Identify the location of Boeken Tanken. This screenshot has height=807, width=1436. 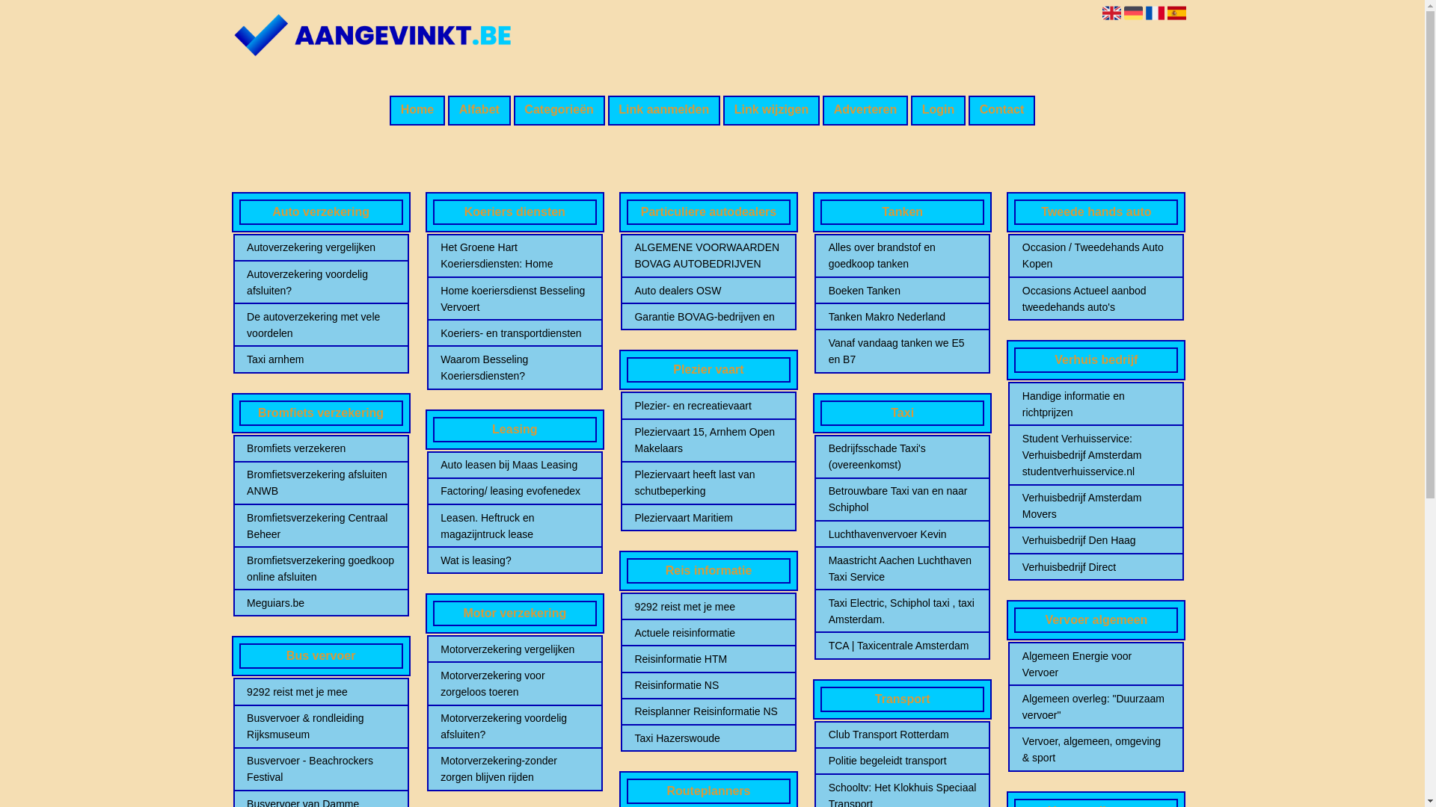
(903, 291).